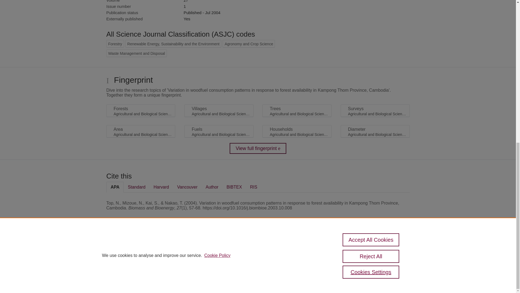 The width and height of the screenshot is (520, 293). I want to click on Pure, so click(129, 246).